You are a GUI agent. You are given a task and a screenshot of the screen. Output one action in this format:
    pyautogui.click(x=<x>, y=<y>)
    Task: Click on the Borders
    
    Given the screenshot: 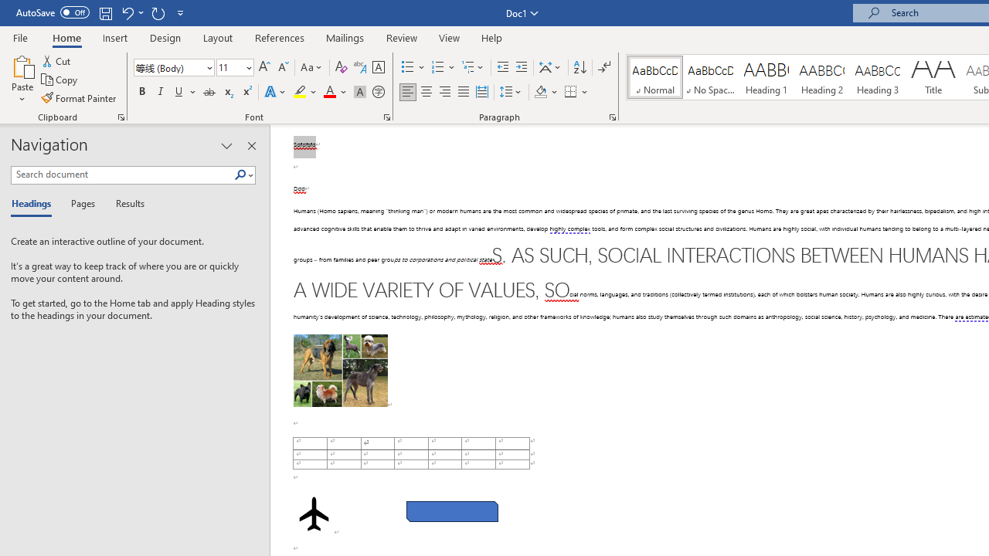 What is the action you would take?
    pyautogui.click(x=576, y=93)
    